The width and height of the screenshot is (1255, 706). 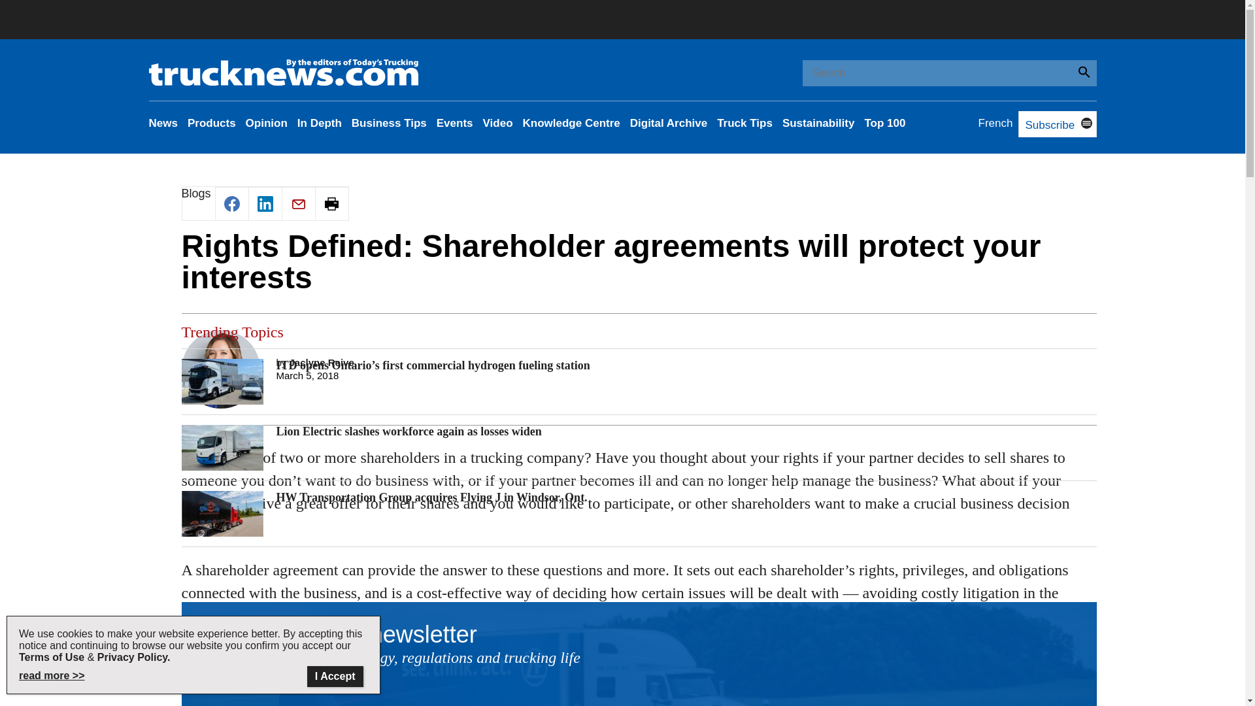 What do you see at coordinates (498, 123) in the screenshot?
I see `Video` at bounding box center [498, 123].